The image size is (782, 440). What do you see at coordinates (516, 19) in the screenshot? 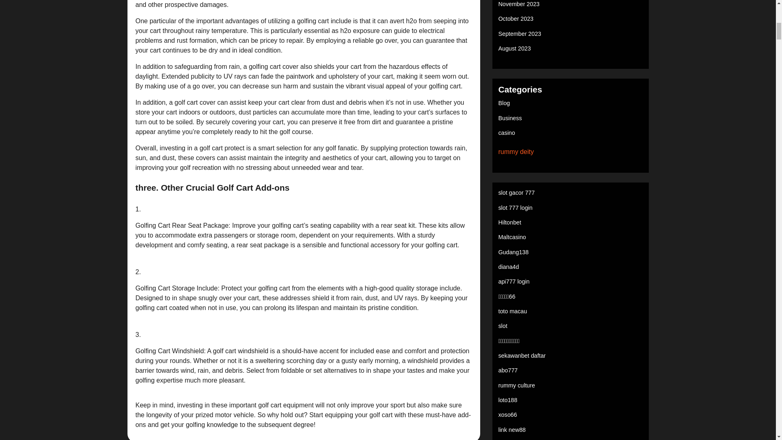
I see `October 2023` at bounding box center [516, 19].